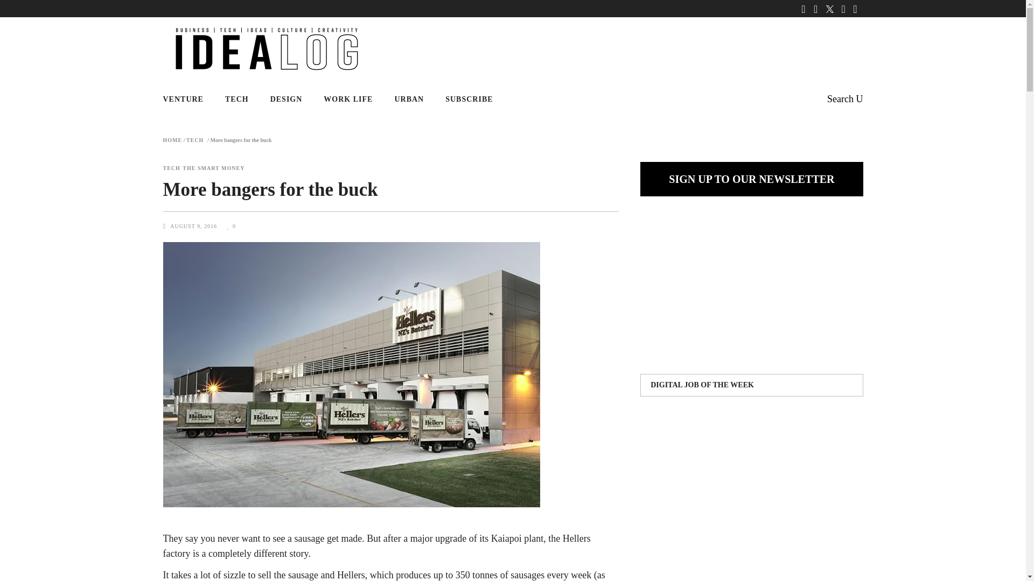 The height and width of the screenshot is (581, 1034). I want to click on AUGUST 9, 2016, so click(194, 226).